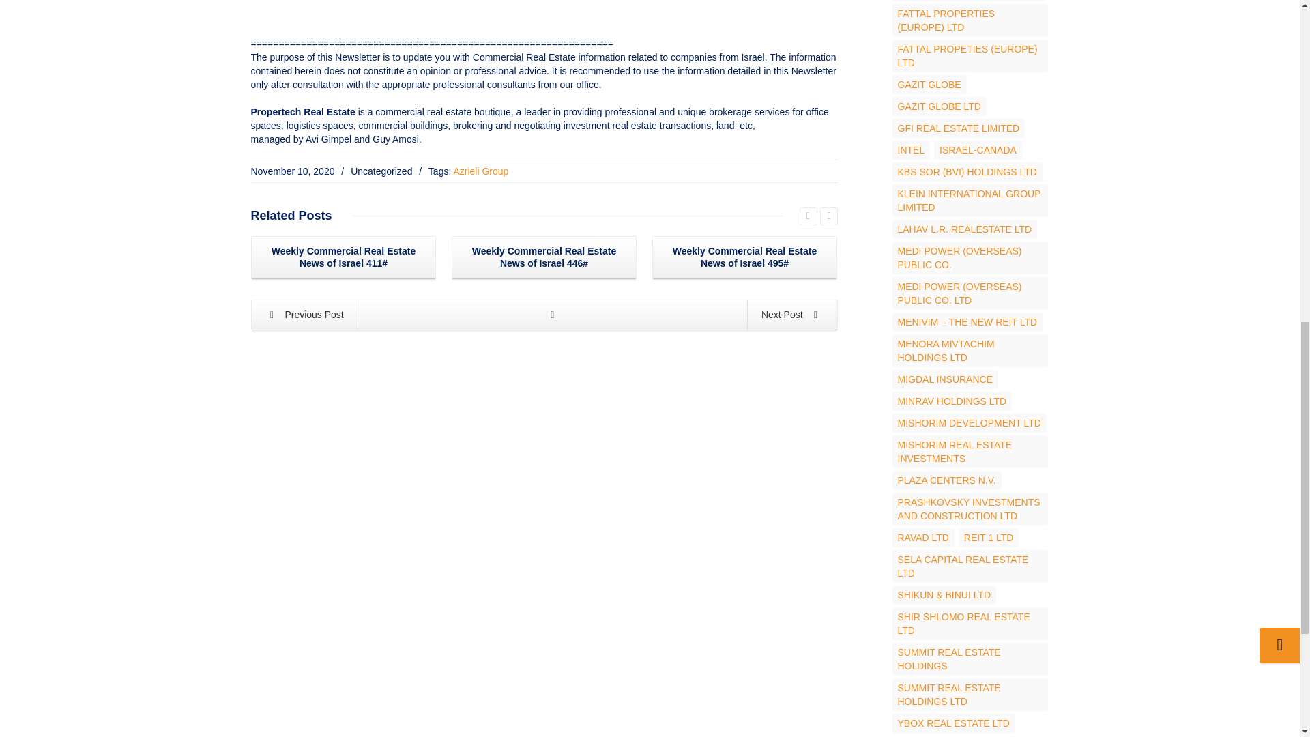  I want to click on Previous Post, so click(305, 314).